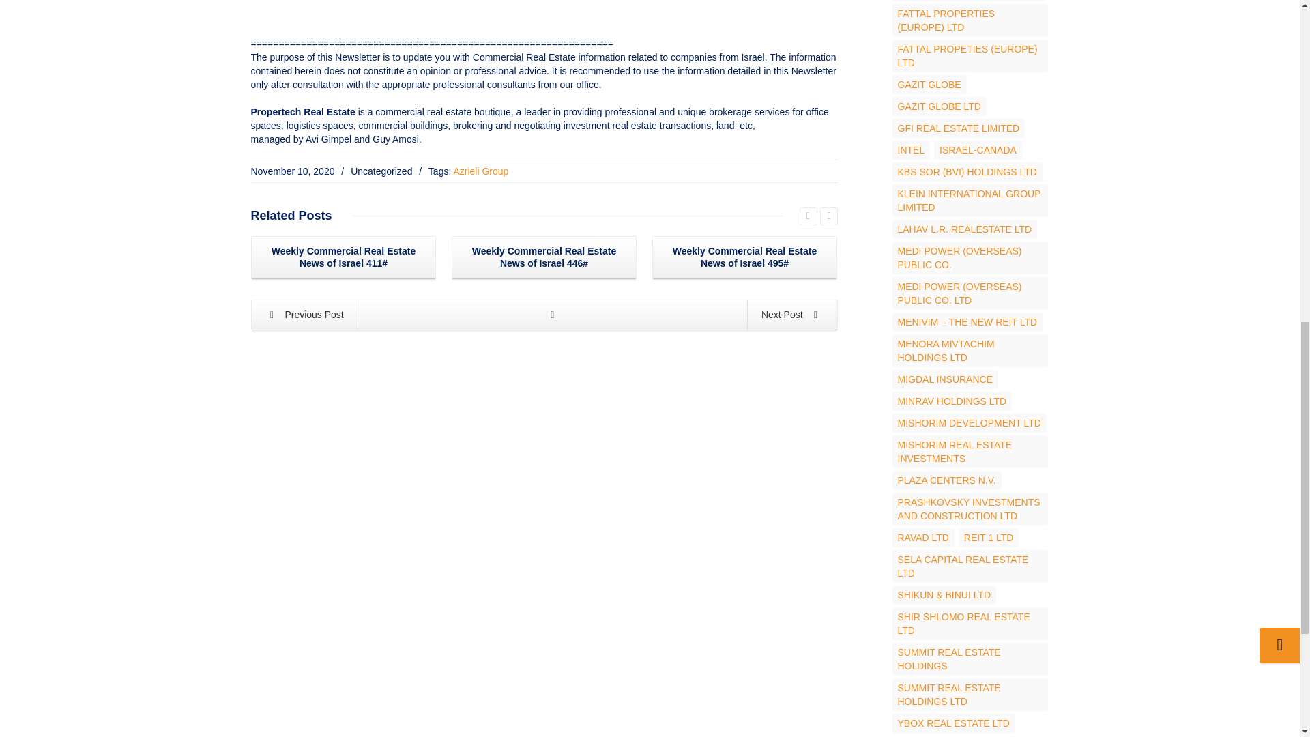  I want to click on Previous Post, so click(305, 314).